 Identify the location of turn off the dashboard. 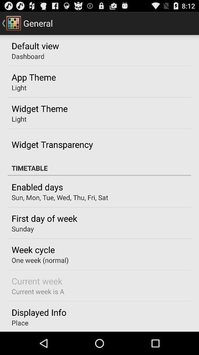
(28, 56).